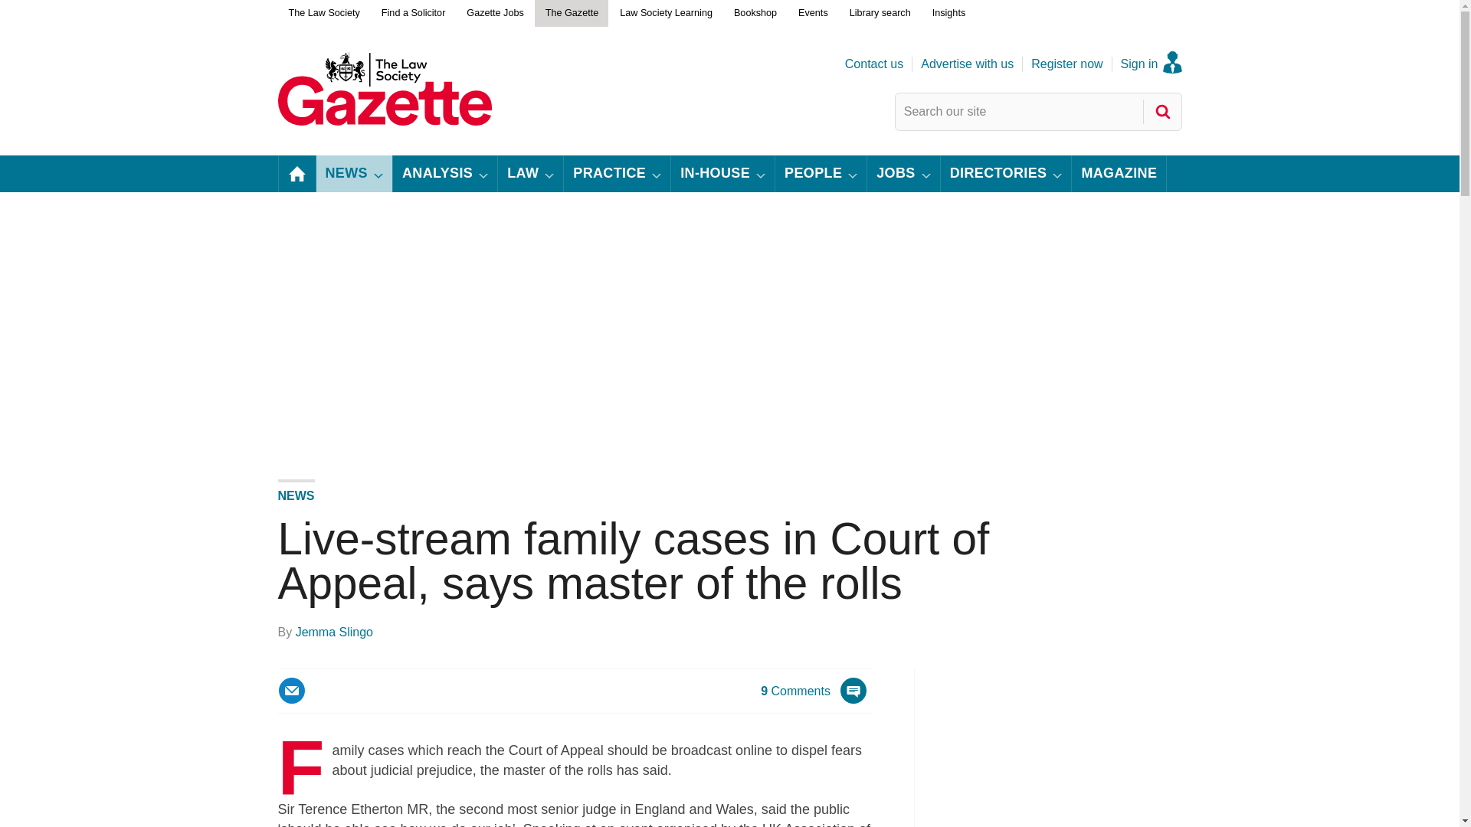 The width and height of the screenshot is (1471, 827). I want to click on Email this article, so click(291, 691).